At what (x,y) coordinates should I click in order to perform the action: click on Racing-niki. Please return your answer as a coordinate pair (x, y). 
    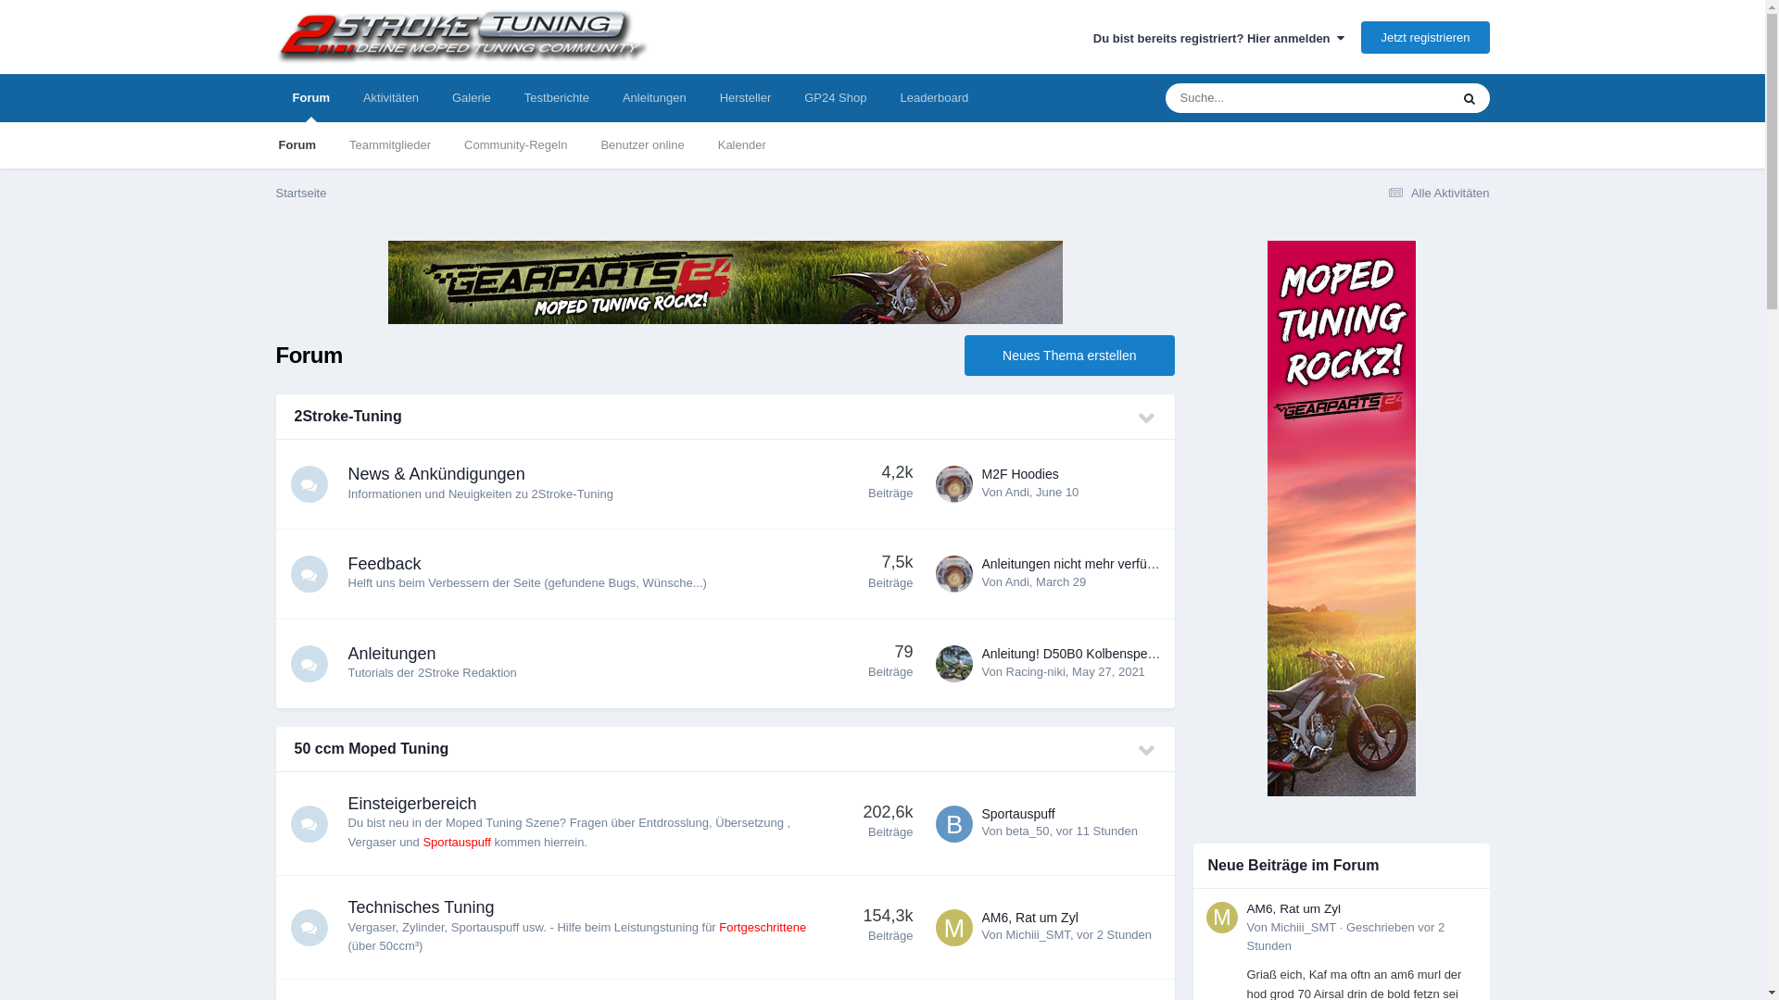
    Looking at the image, I should click on (1036, 672).